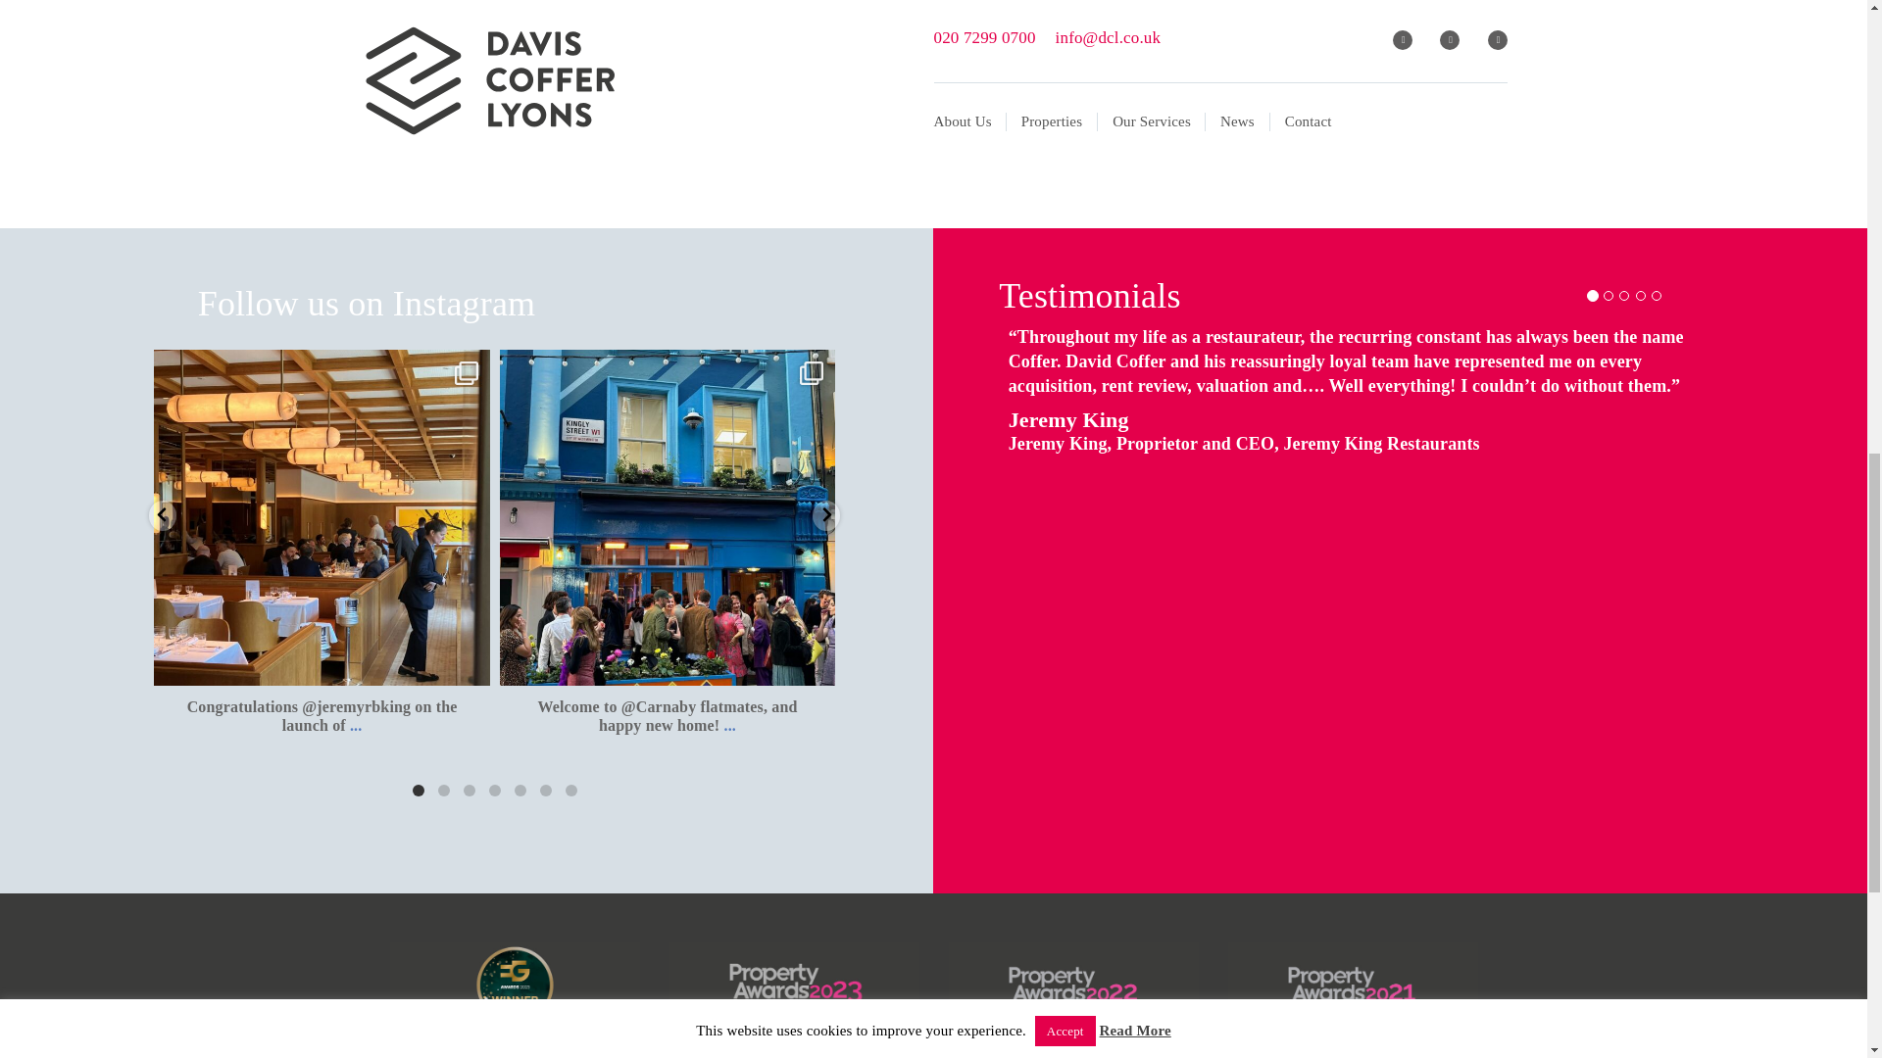 The width and height of the screenshot is (1882, 1058). Describe the element at coordinates (355, 725) in the screenshot. I see `...` at that location.